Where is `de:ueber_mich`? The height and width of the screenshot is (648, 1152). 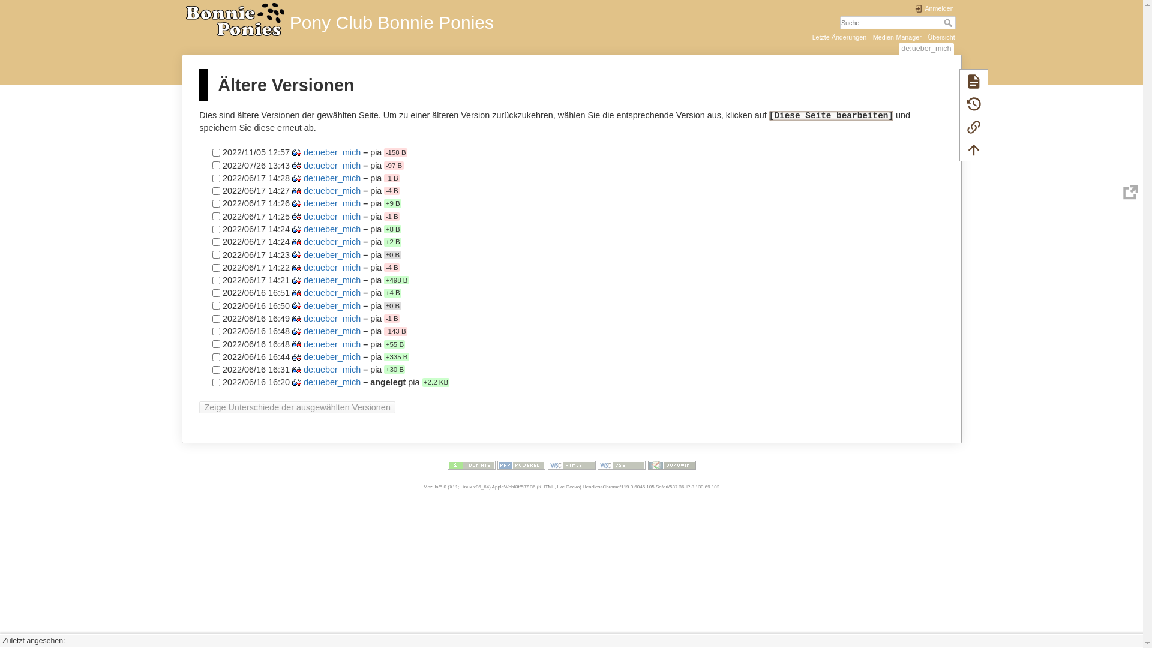
de:ueber_mich is located at coordinates (332, 166).